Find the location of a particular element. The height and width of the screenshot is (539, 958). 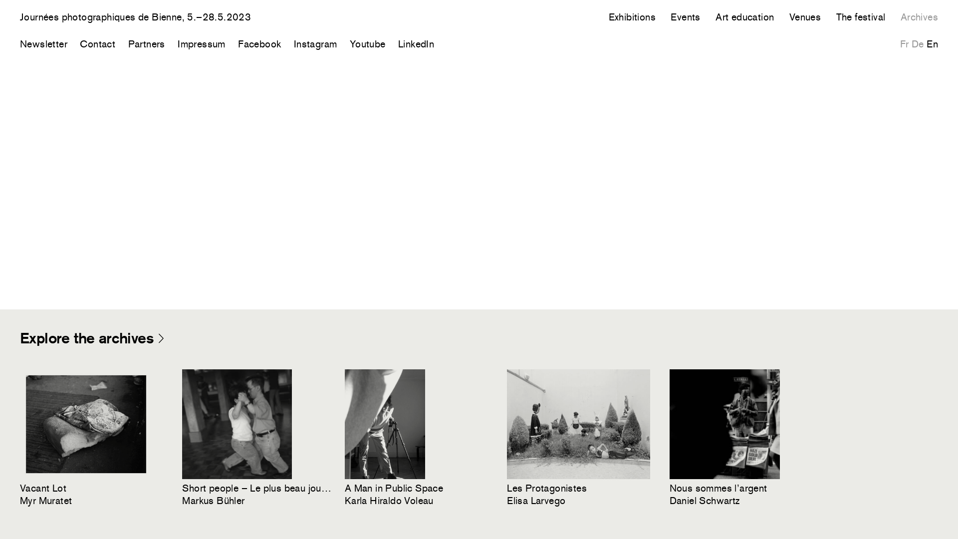

LinkedIn is located at coordinates (416, 44).